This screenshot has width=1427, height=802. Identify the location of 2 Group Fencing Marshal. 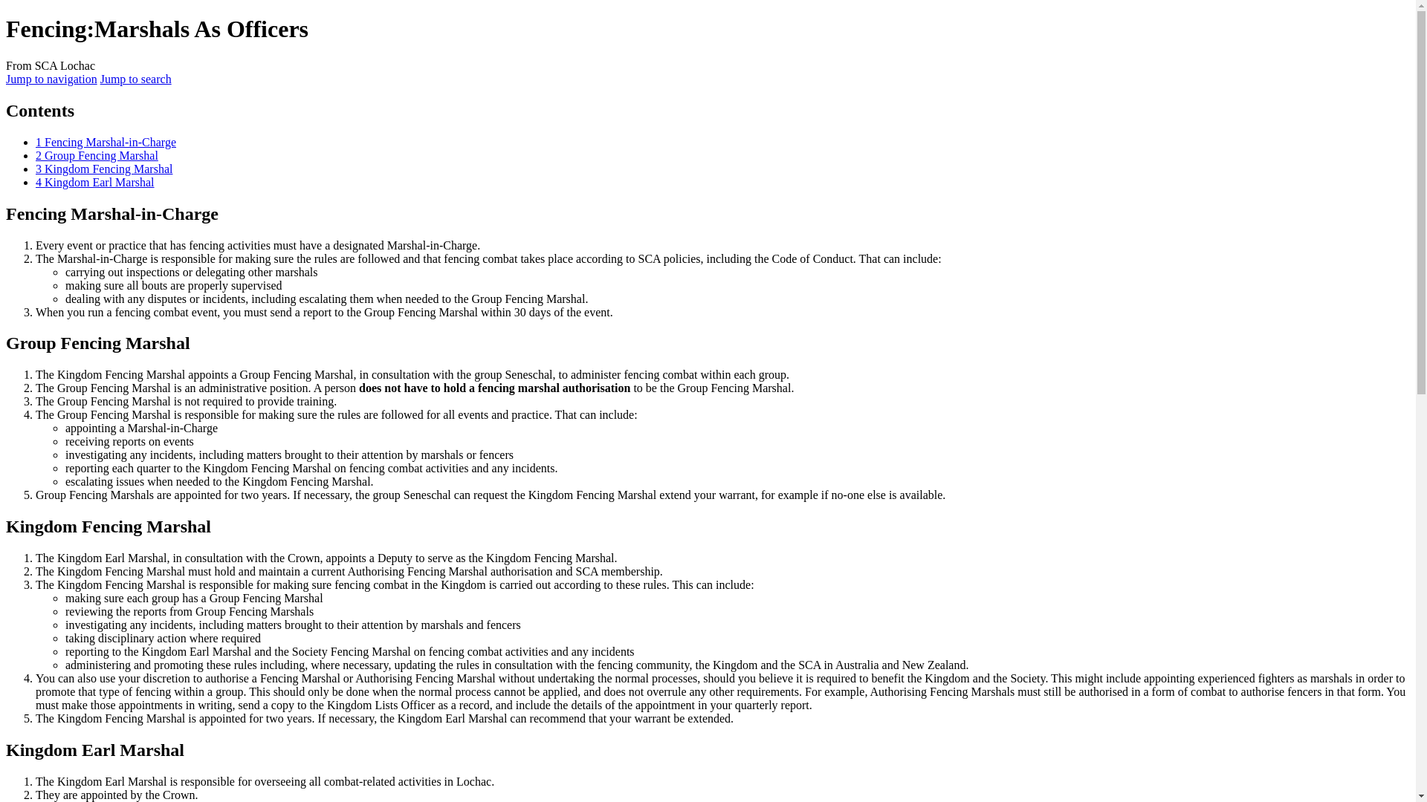
(97, 155).